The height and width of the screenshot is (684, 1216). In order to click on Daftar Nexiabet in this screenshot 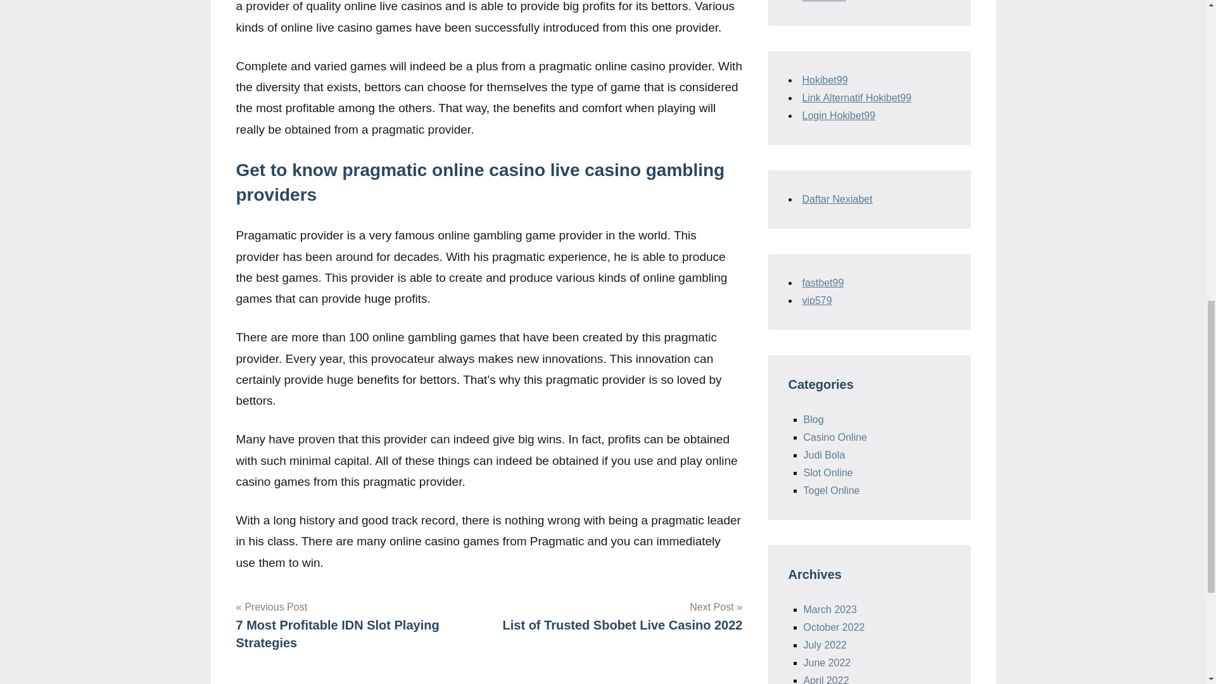, I will do `click(823, 1)`.